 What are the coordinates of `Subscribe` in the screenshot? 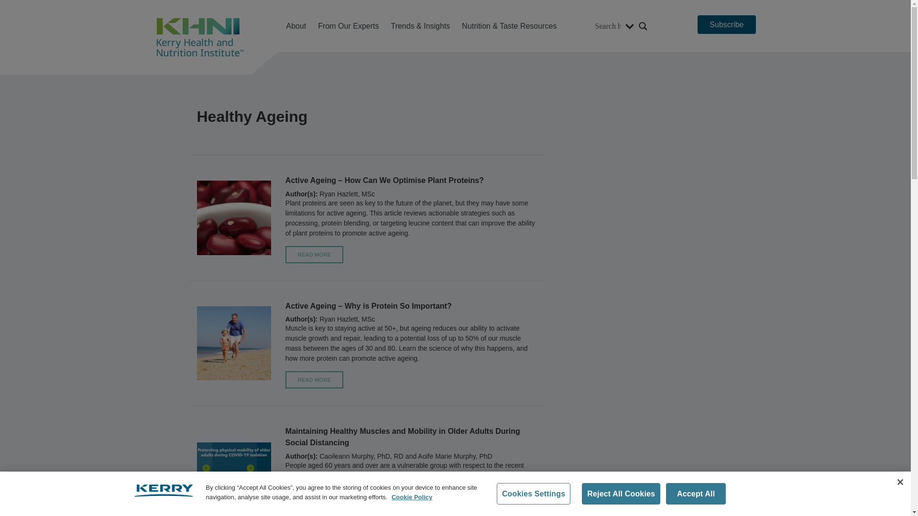 It's located at (727, 25).